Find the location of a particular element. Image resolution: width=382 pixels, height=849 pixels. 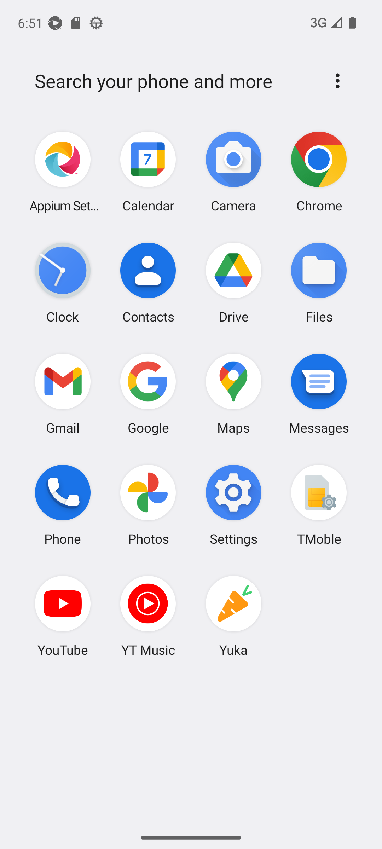

YT Music is located at coordinates (148, 616).